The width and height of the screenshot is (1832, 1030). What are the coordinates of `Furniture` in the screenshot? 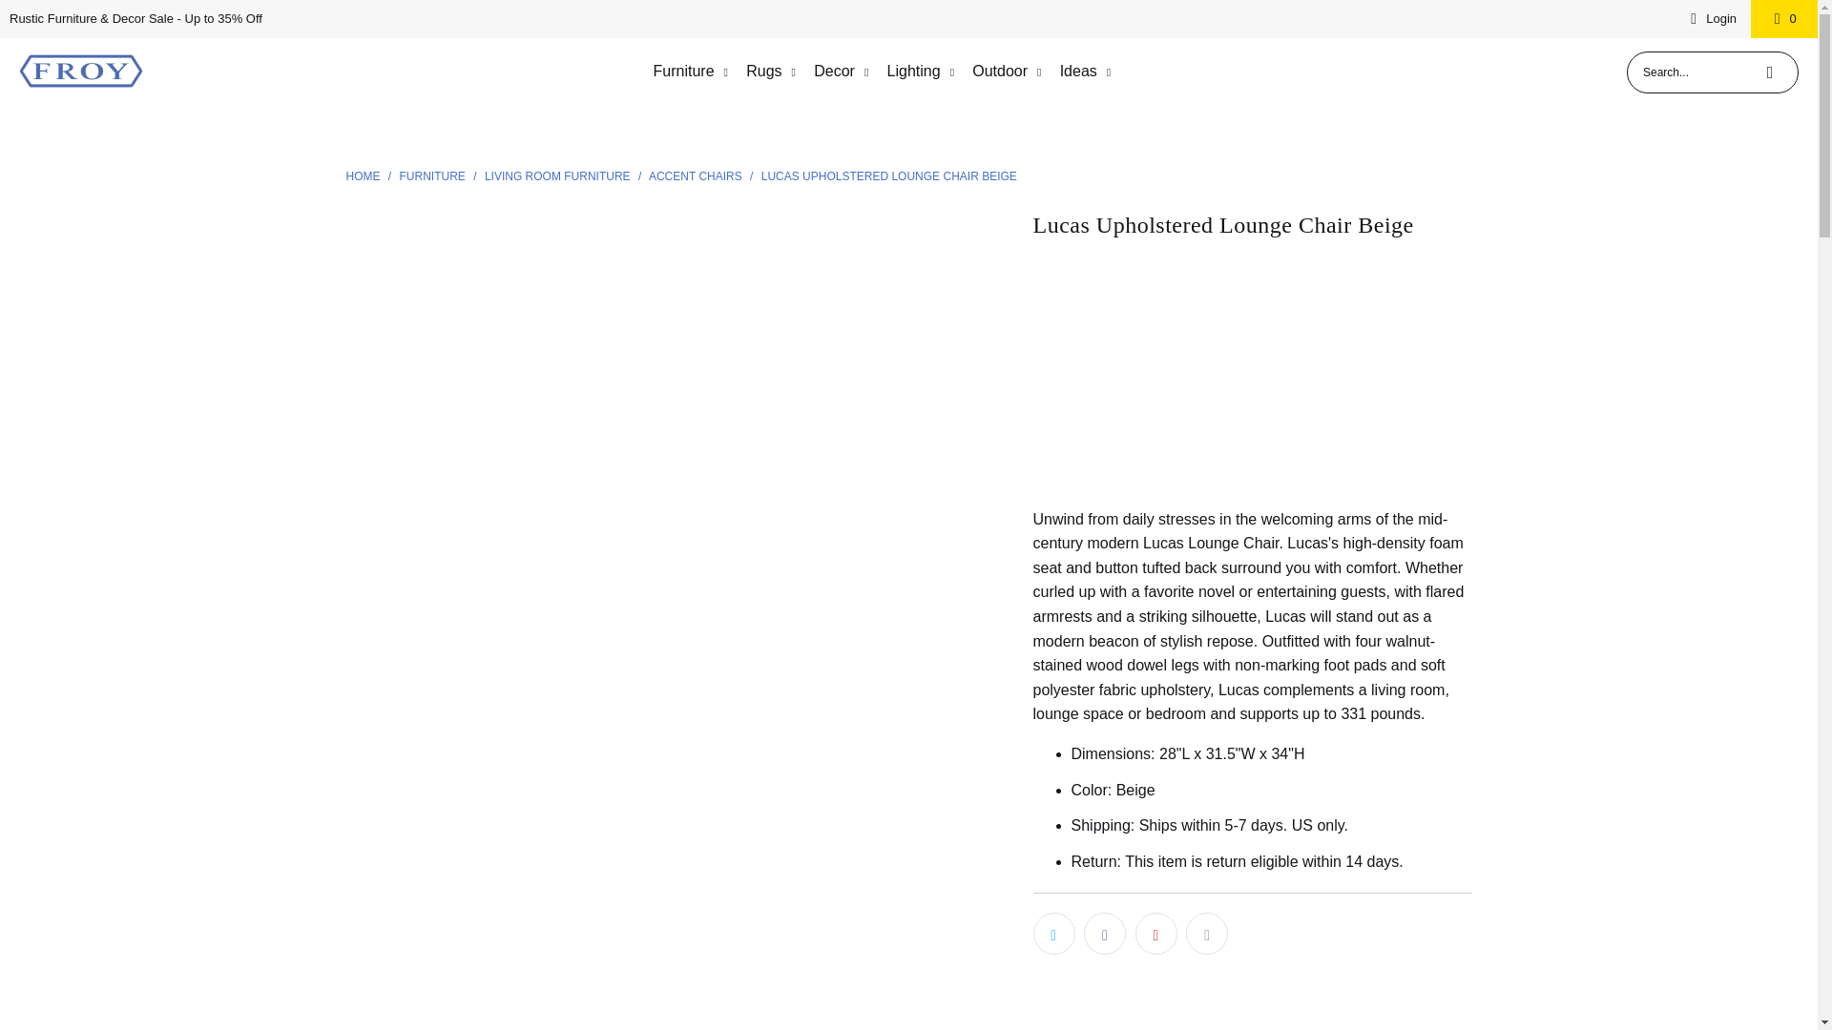 It's located at (433, 176).